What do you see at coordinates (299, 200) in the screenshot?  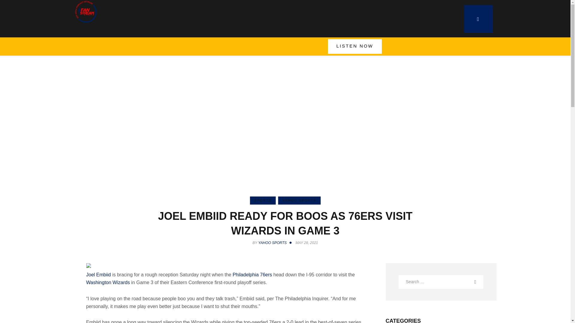 I see `YAHOO SPORTS` at bounding box center [299, 200].